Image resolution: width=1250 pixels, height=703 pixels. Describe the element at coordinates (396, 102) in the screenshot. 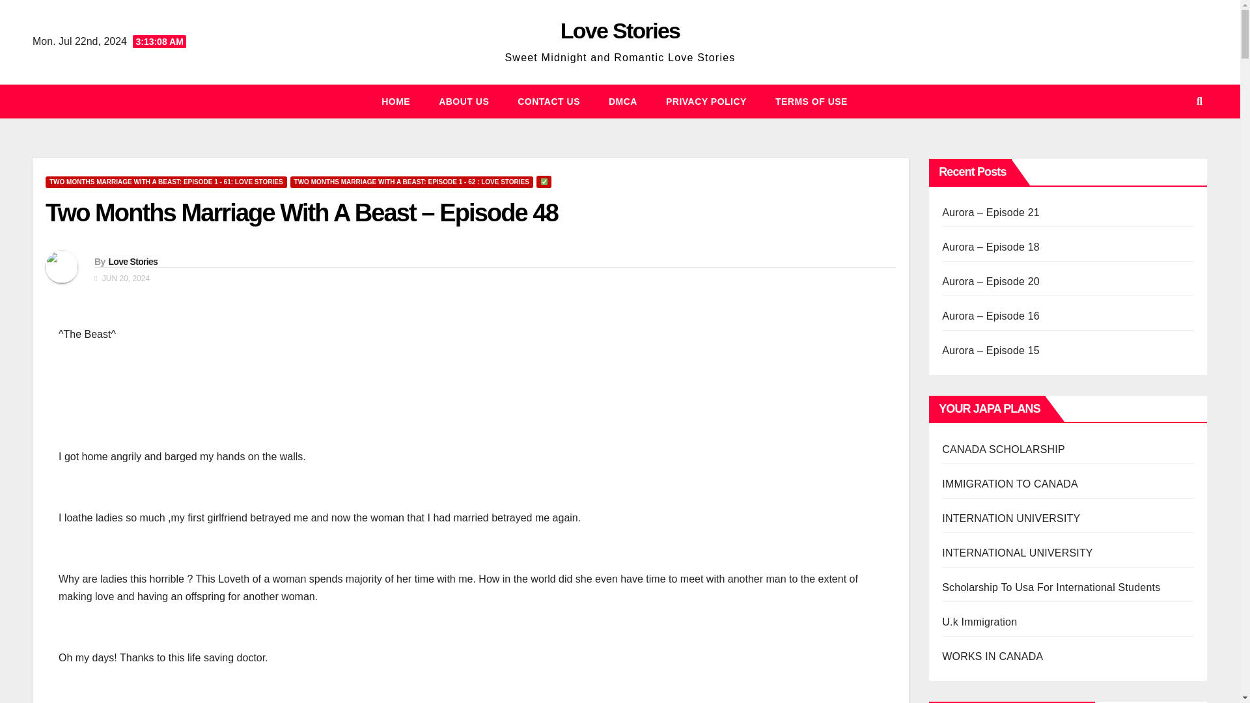

I see `Home` at that location.